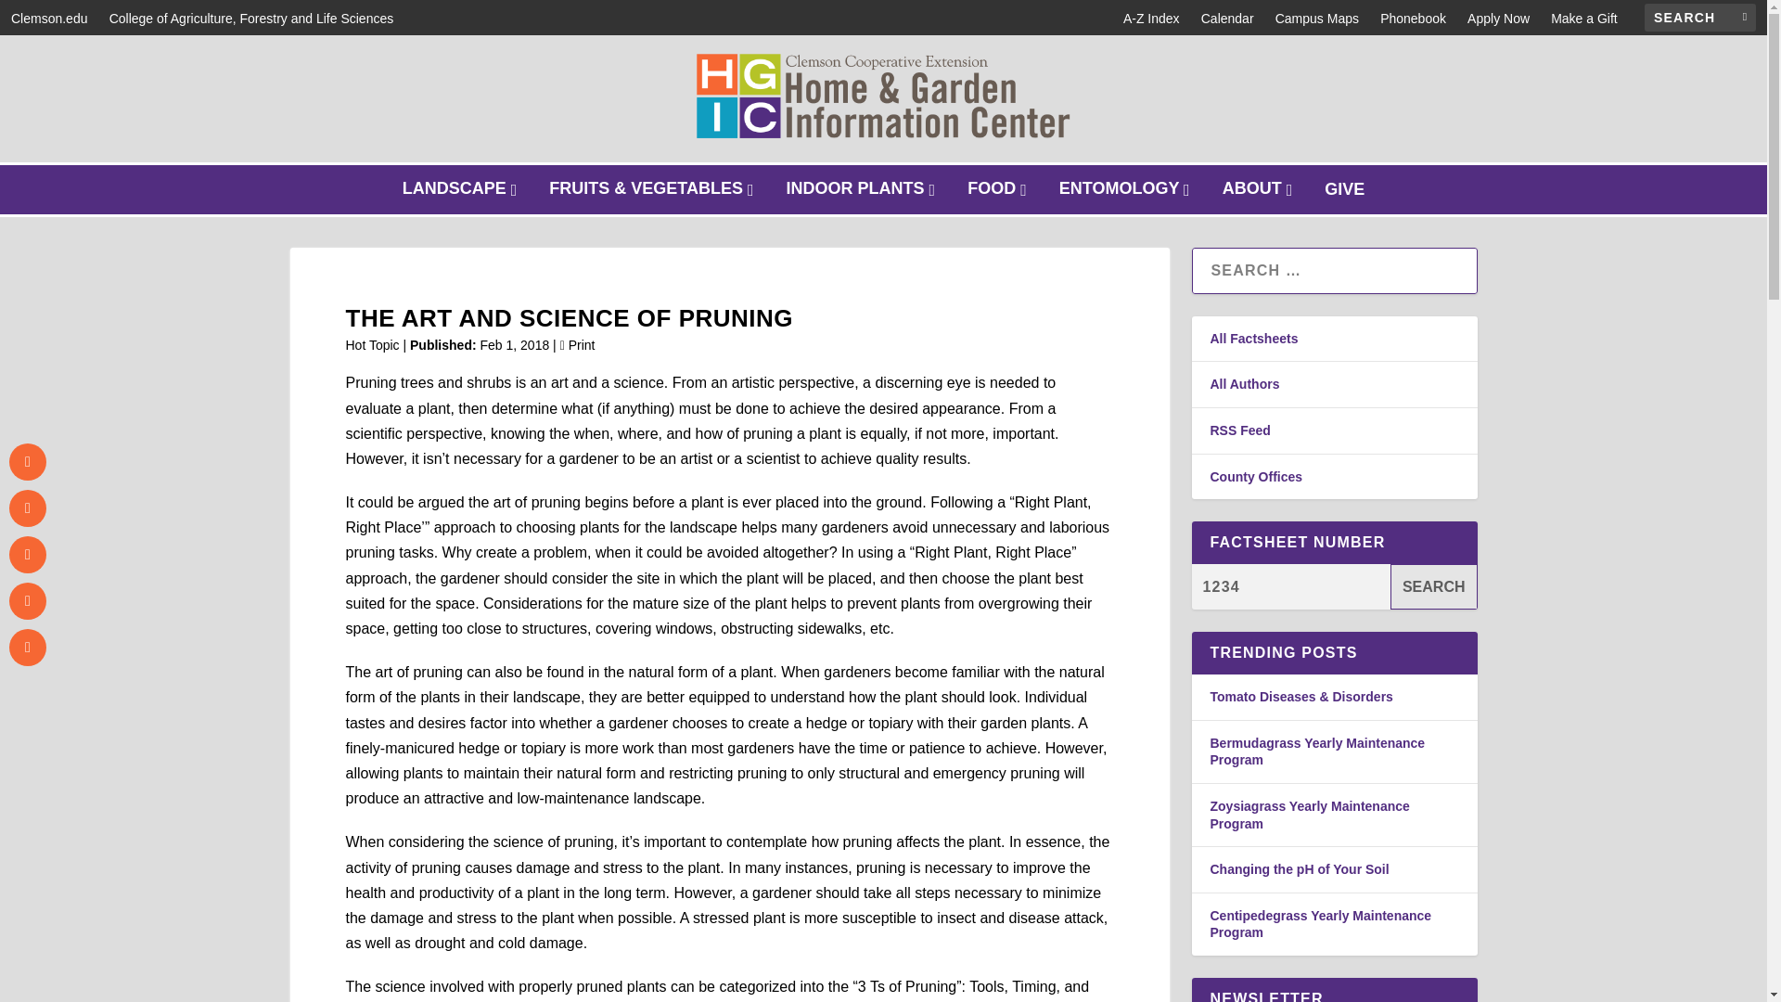 The width and height of the screenshot is (1781, 1002). I want to click on CAFLS Home, so click(1499, 19).